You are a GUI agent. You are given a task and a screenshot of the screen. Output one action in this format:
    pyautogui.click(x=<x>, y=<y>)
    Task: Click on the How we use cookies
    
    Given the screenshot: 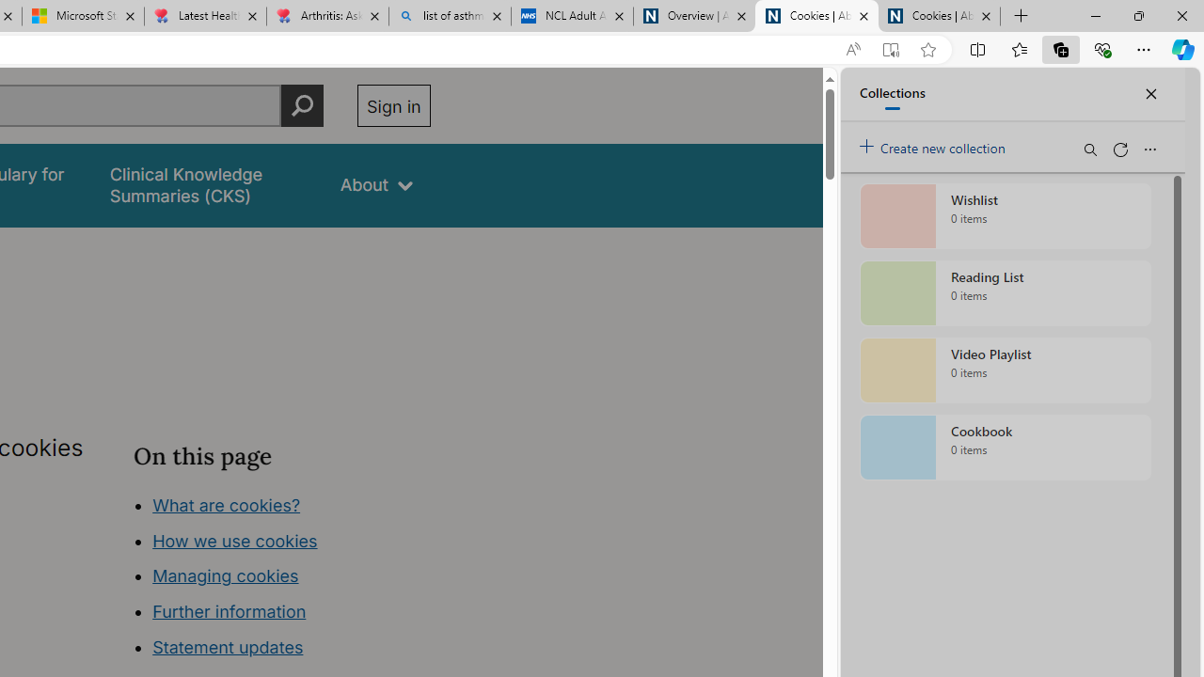 What is the action you would take?
    pyautogui.click(x=235, y=540)
    